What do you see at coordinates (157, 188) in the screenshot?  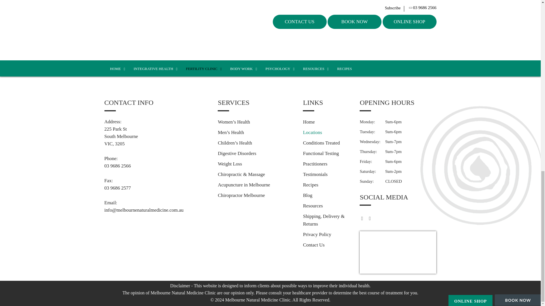 I see `03 9686 2577` at bounding box center [157, 188].